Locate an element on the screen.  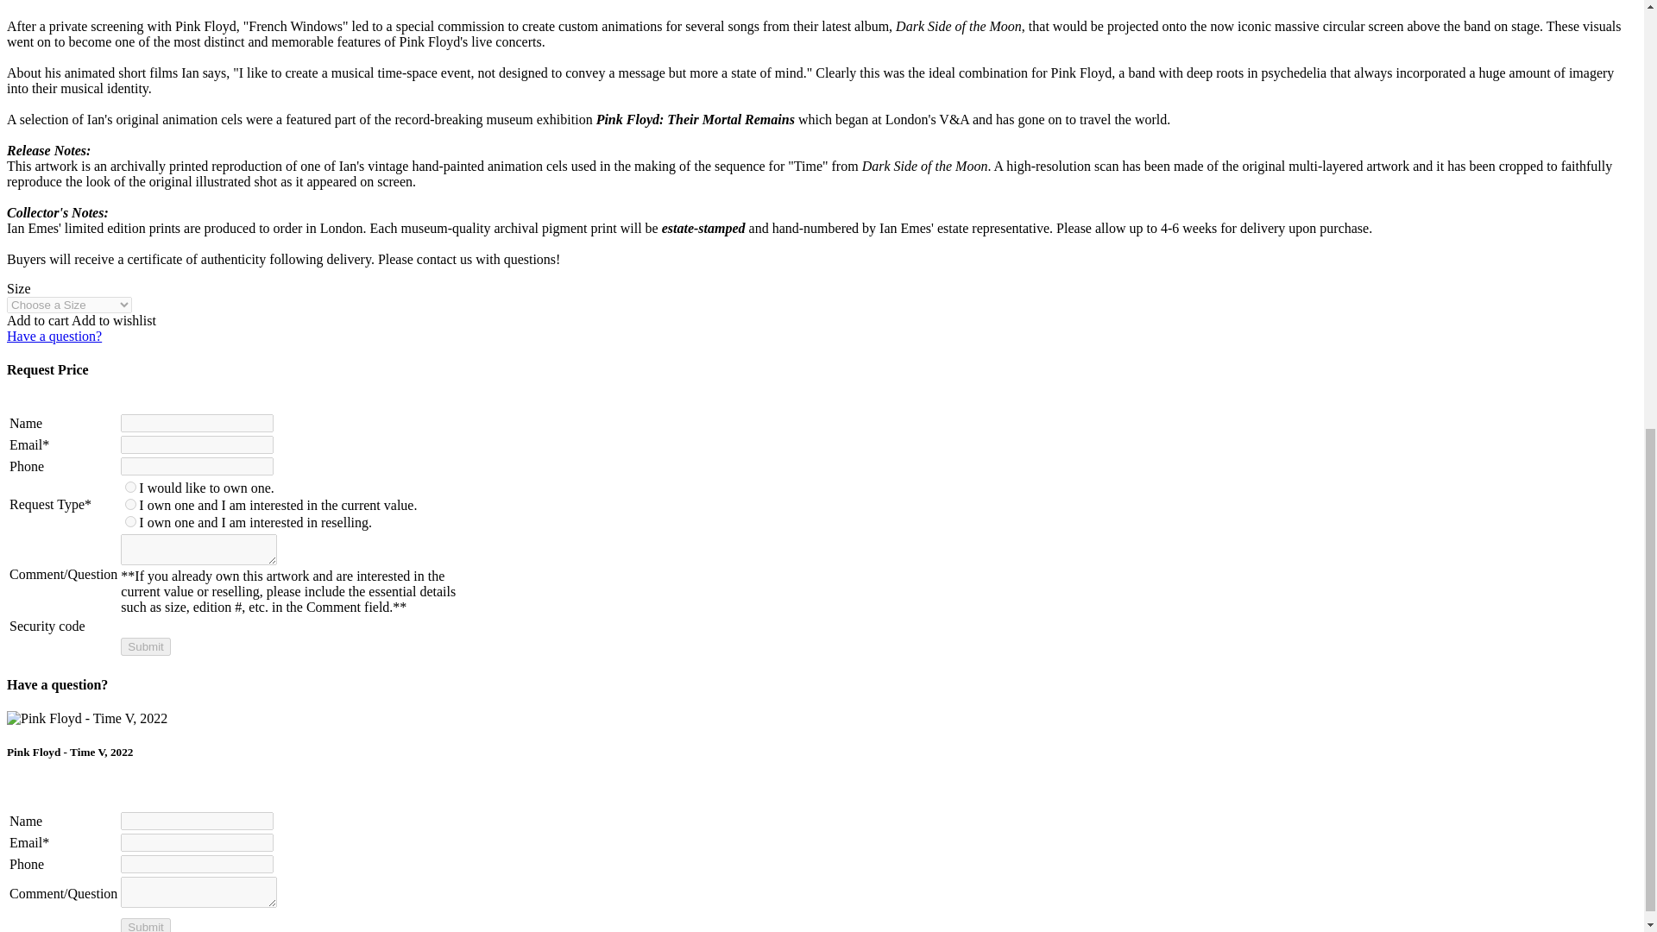
Add to cart is located at coordinates (38, 320).